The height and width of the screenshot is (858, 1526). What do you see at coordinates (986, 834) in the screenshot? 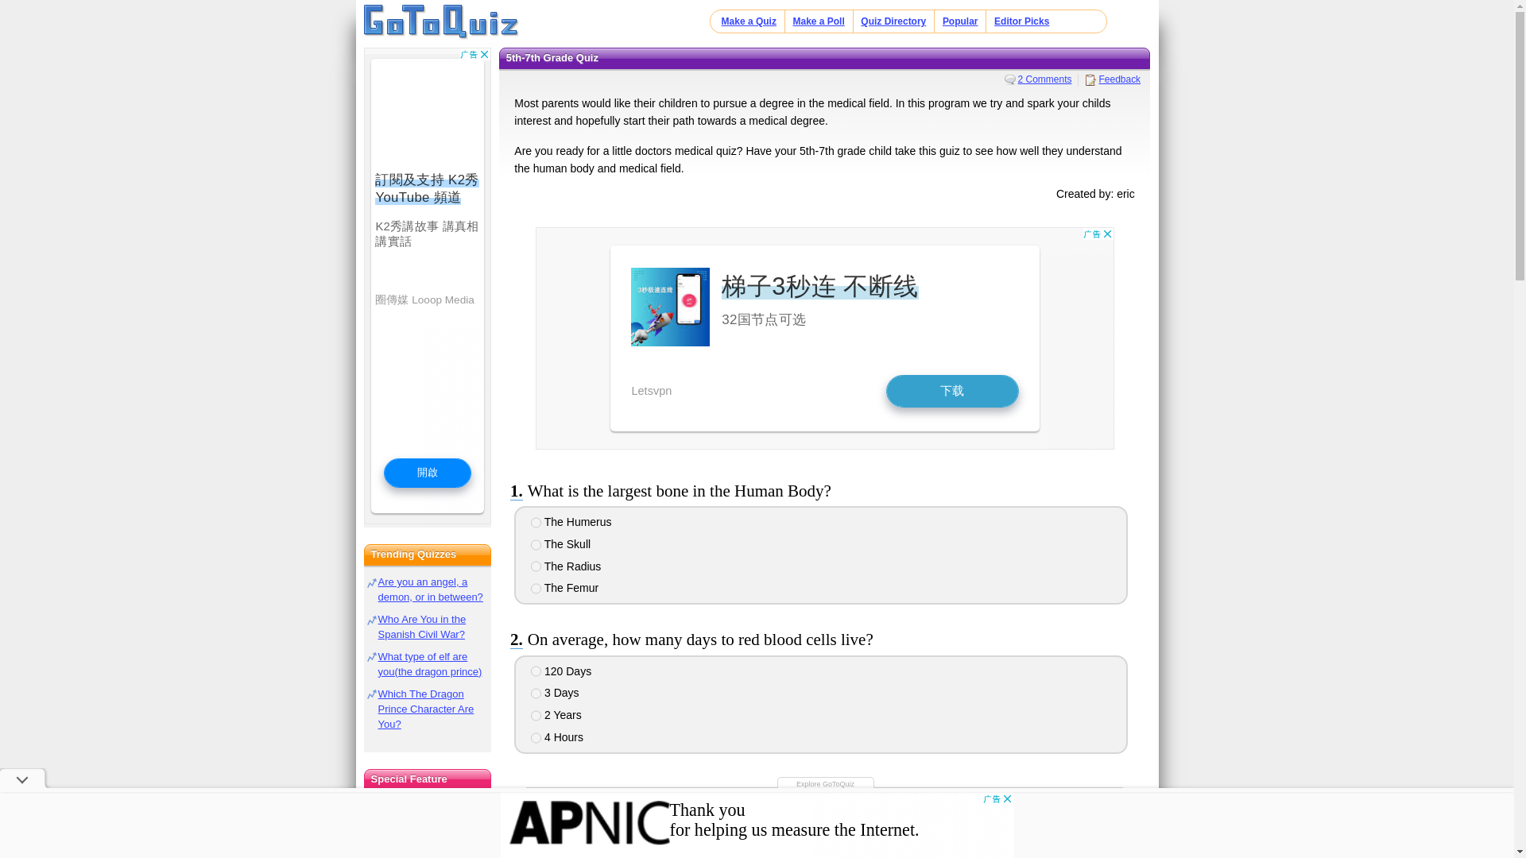
I see `Home` at bounding box center [986, 834].